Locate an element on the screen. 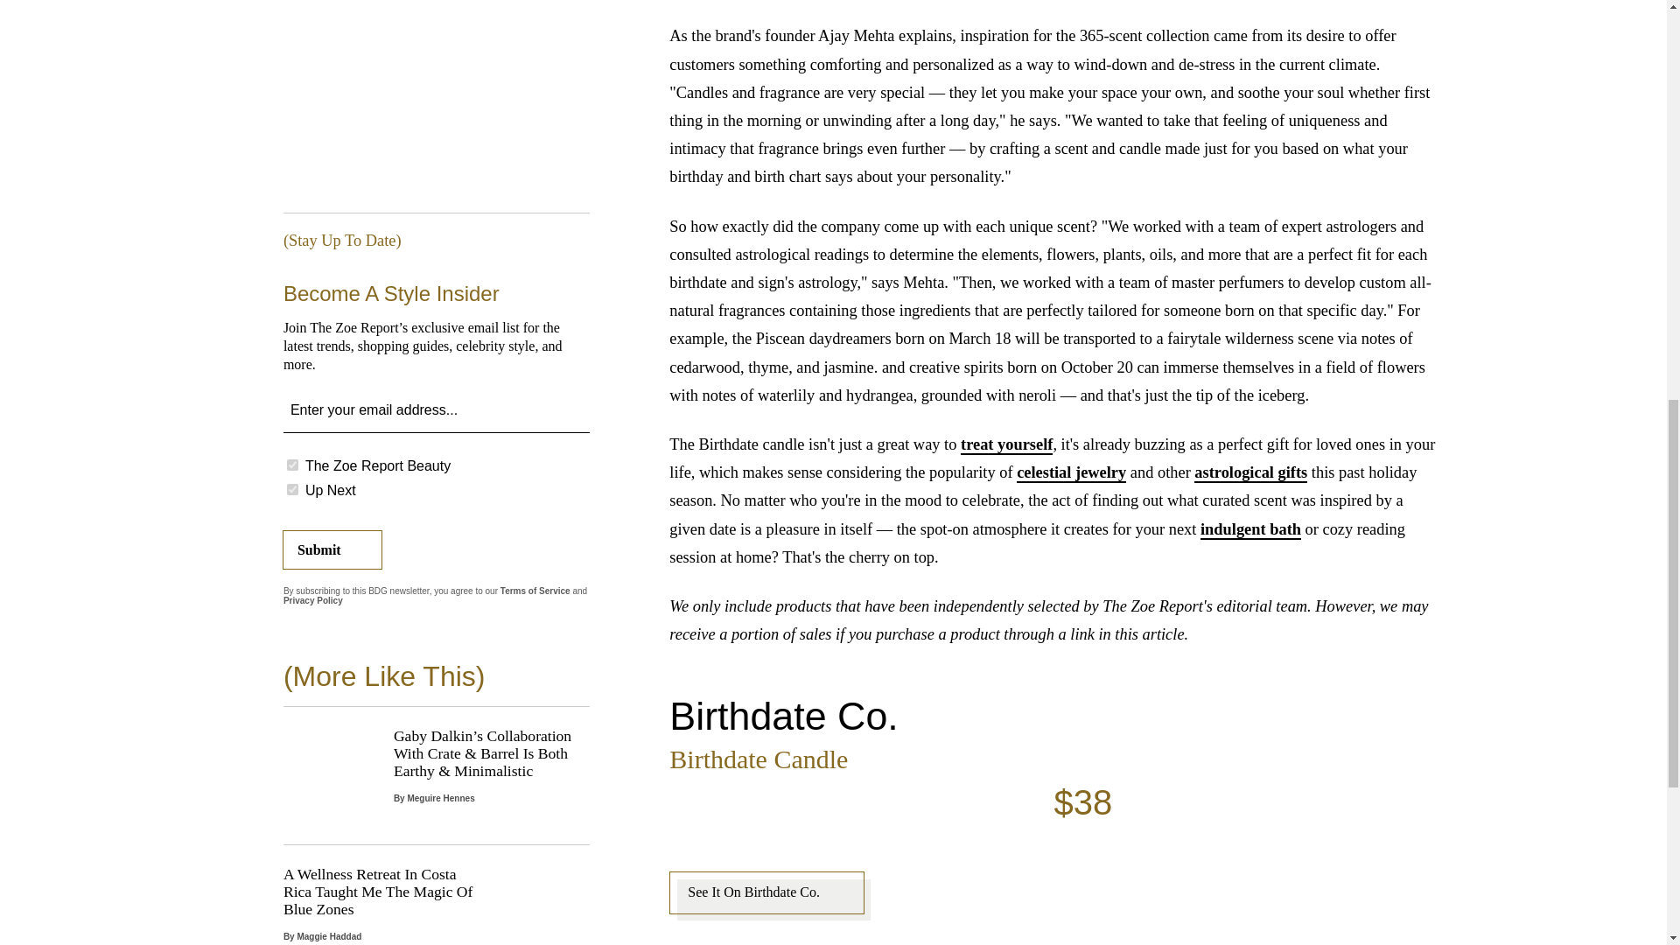 The height and width of the screenshot is (945, 1680). treat yourself is located at coordinates (1006, 444).